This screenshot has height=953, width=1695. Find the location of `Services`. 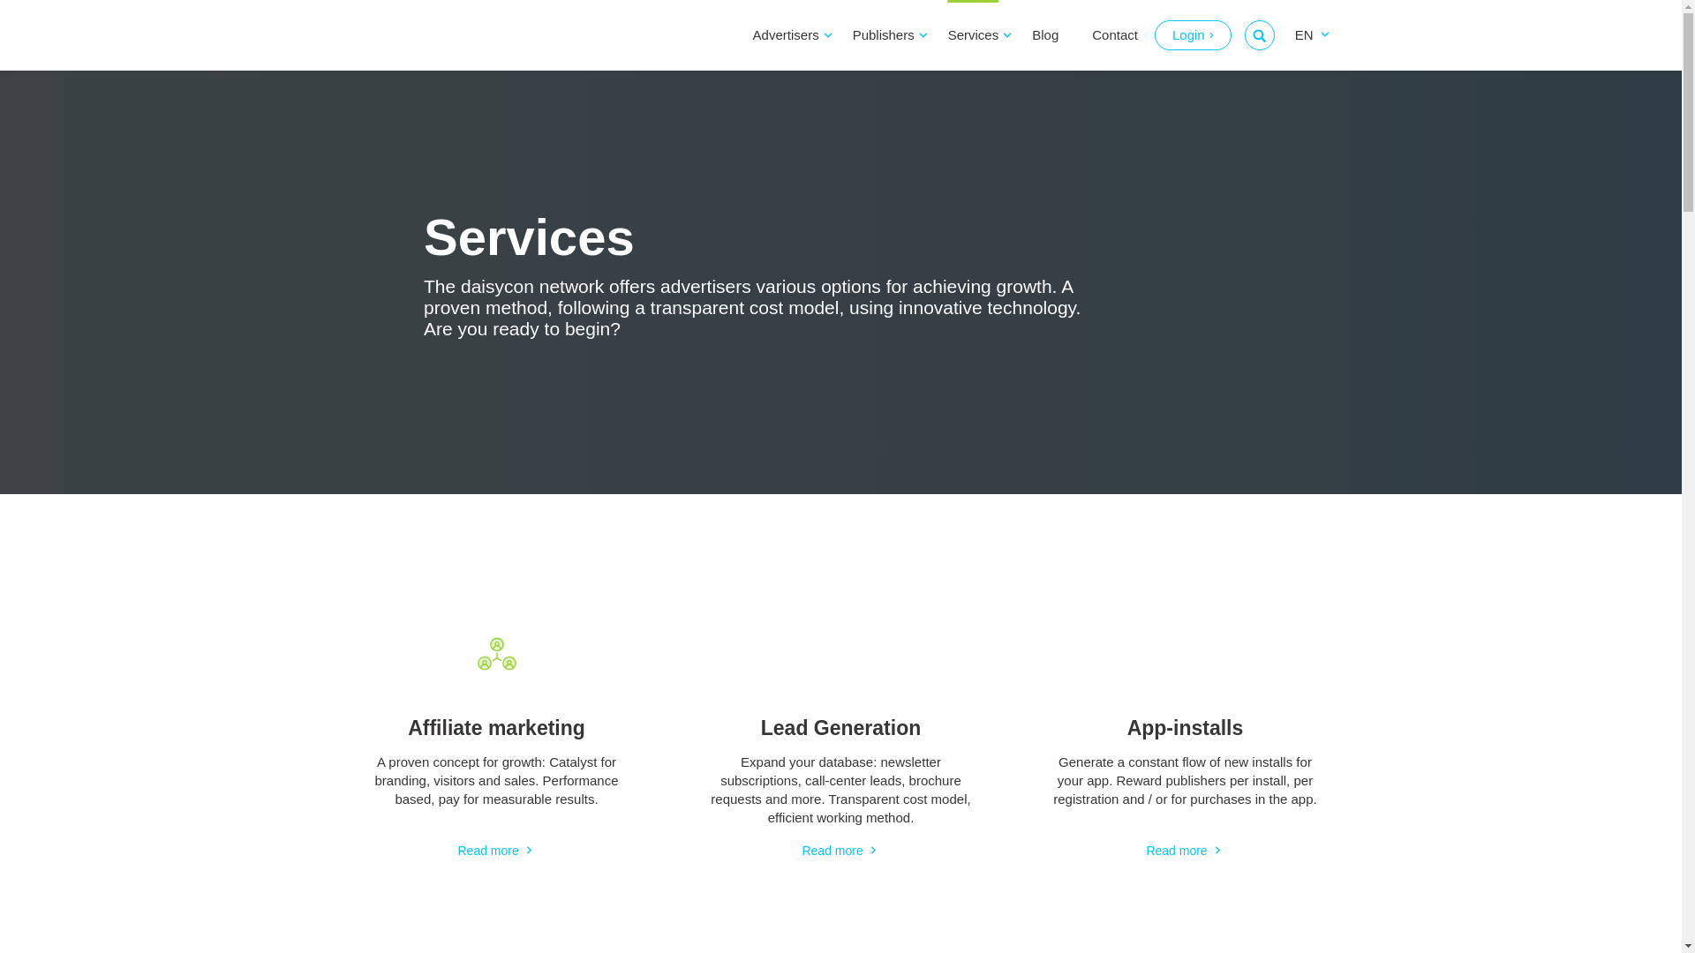

Services is located at coordinates (973, 35).